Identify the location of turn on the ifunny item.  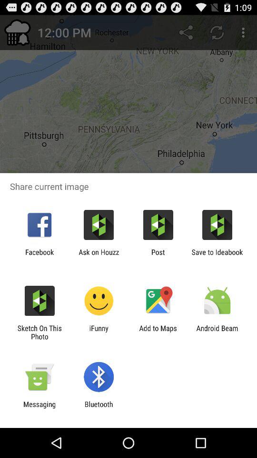
(99, 332).